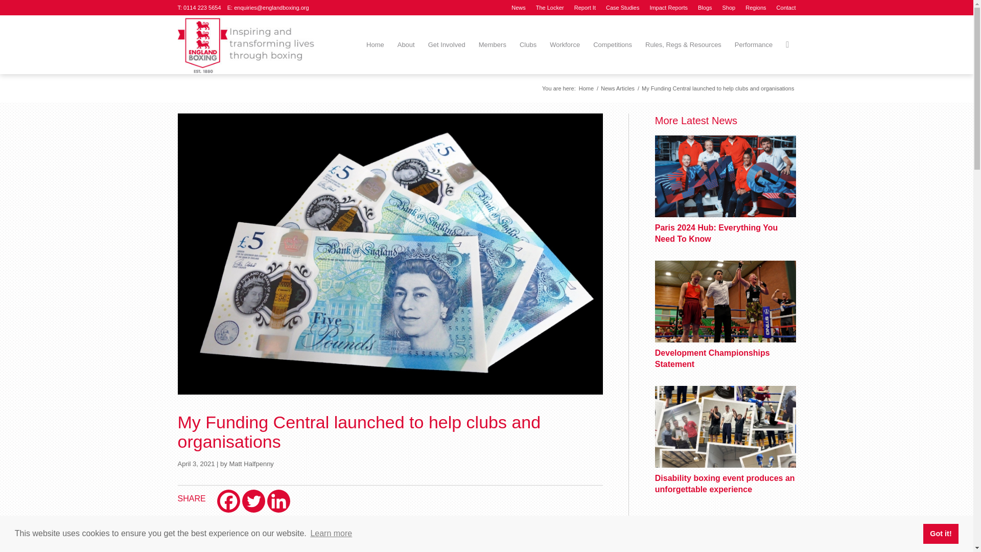 Image resolution: width=981 pixels, height=552 pixels. What do you see at coordinates (756, 8) in the screenshot?
I see `Regions` at bounding box center [756, 8].